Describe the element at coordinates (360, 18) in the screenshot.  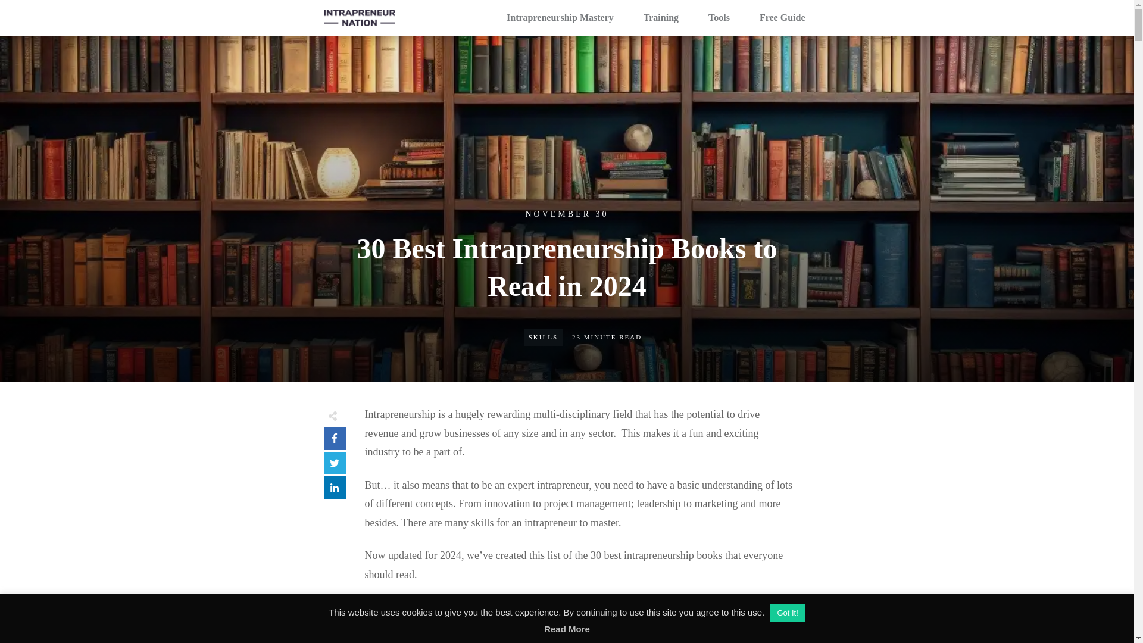
I see `IN Logo 250` at that location.